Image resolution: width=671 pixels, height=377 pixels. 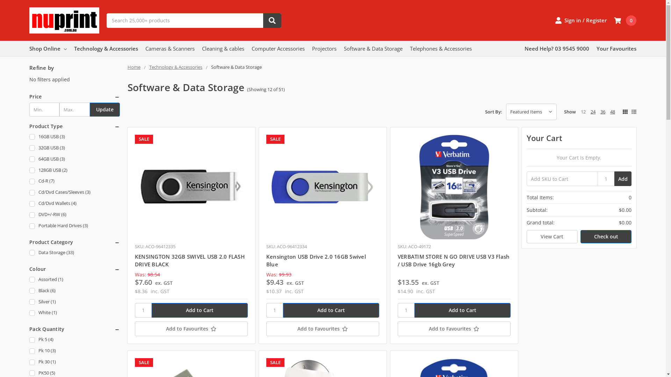 I want to click on 32GB USB (3), so click(x=75, y=148).